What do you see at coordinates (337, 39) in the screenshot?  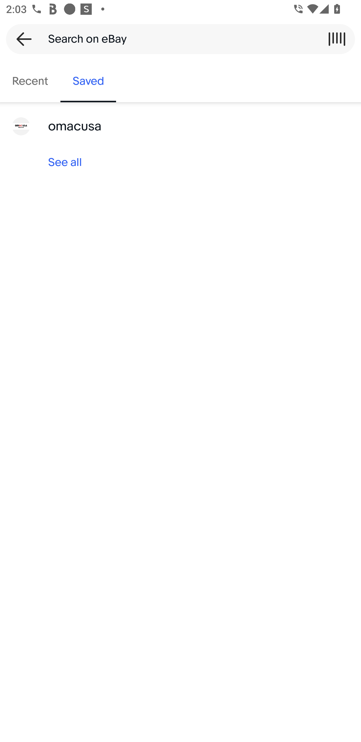 I see `Scan a barcode` at bounding box center [337, 39].